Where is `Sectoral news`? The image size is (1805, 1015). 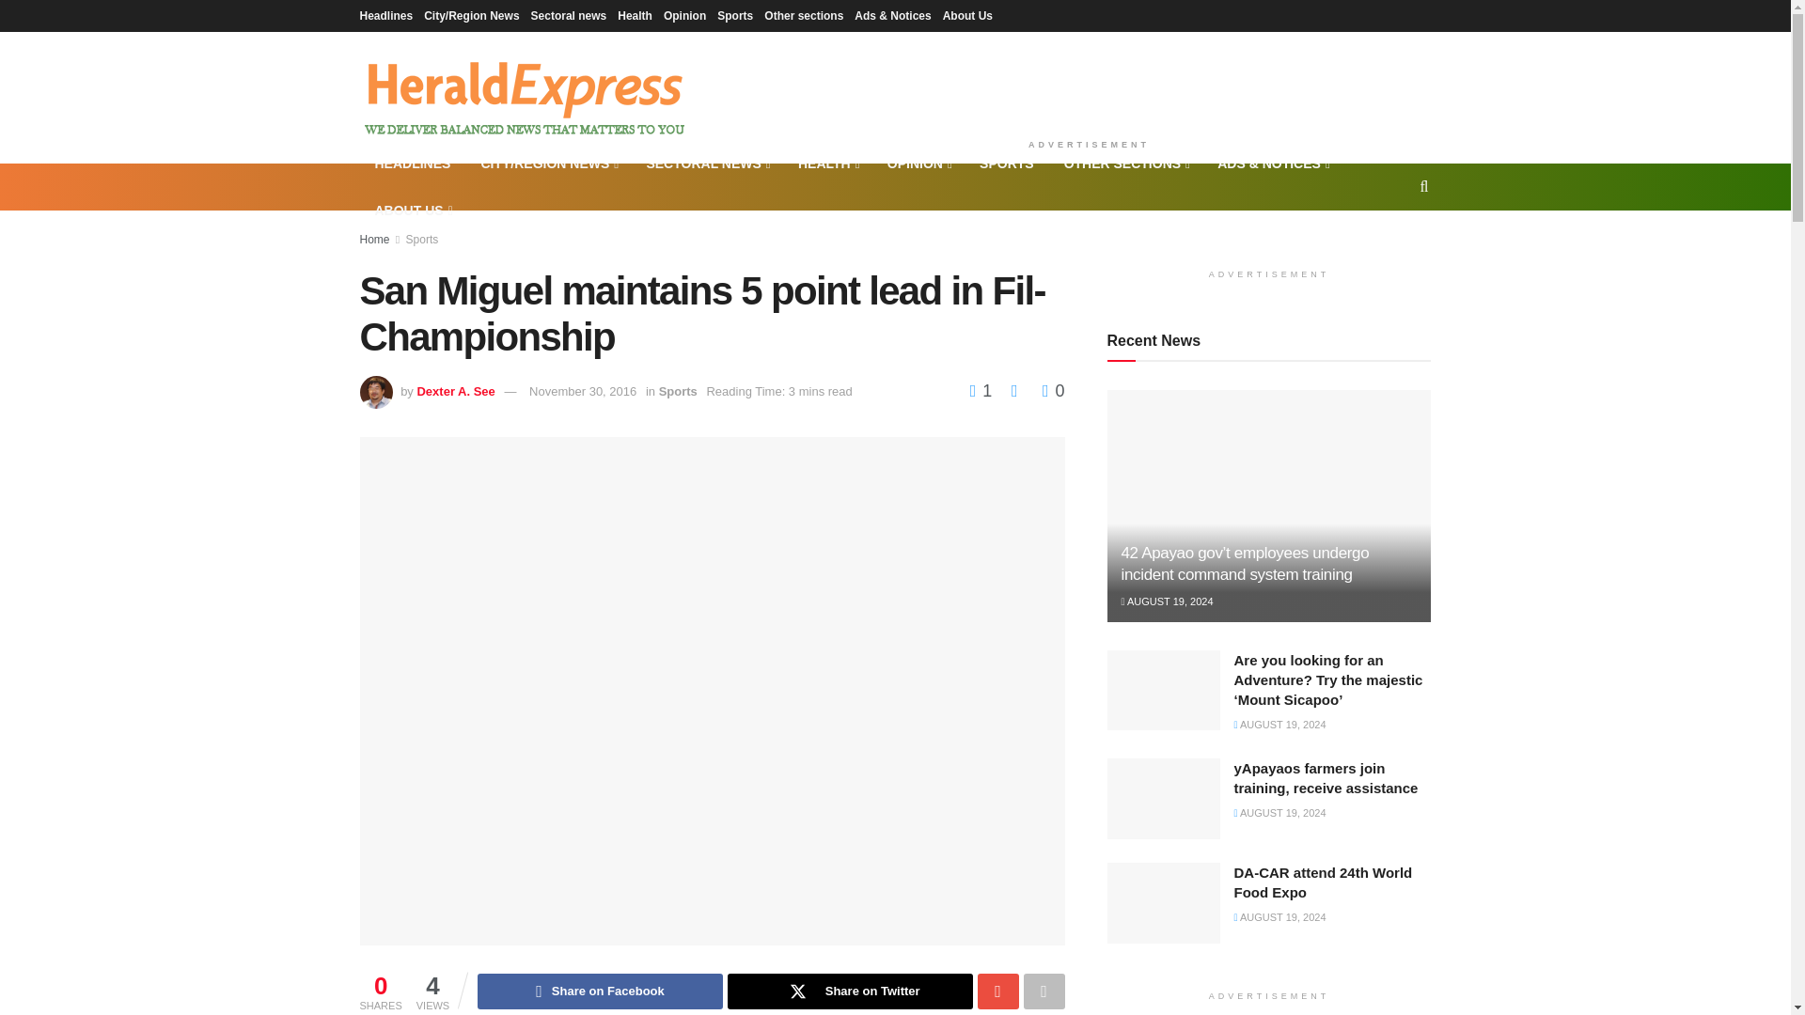
Sectoral news is located at coordinates (568, 15).